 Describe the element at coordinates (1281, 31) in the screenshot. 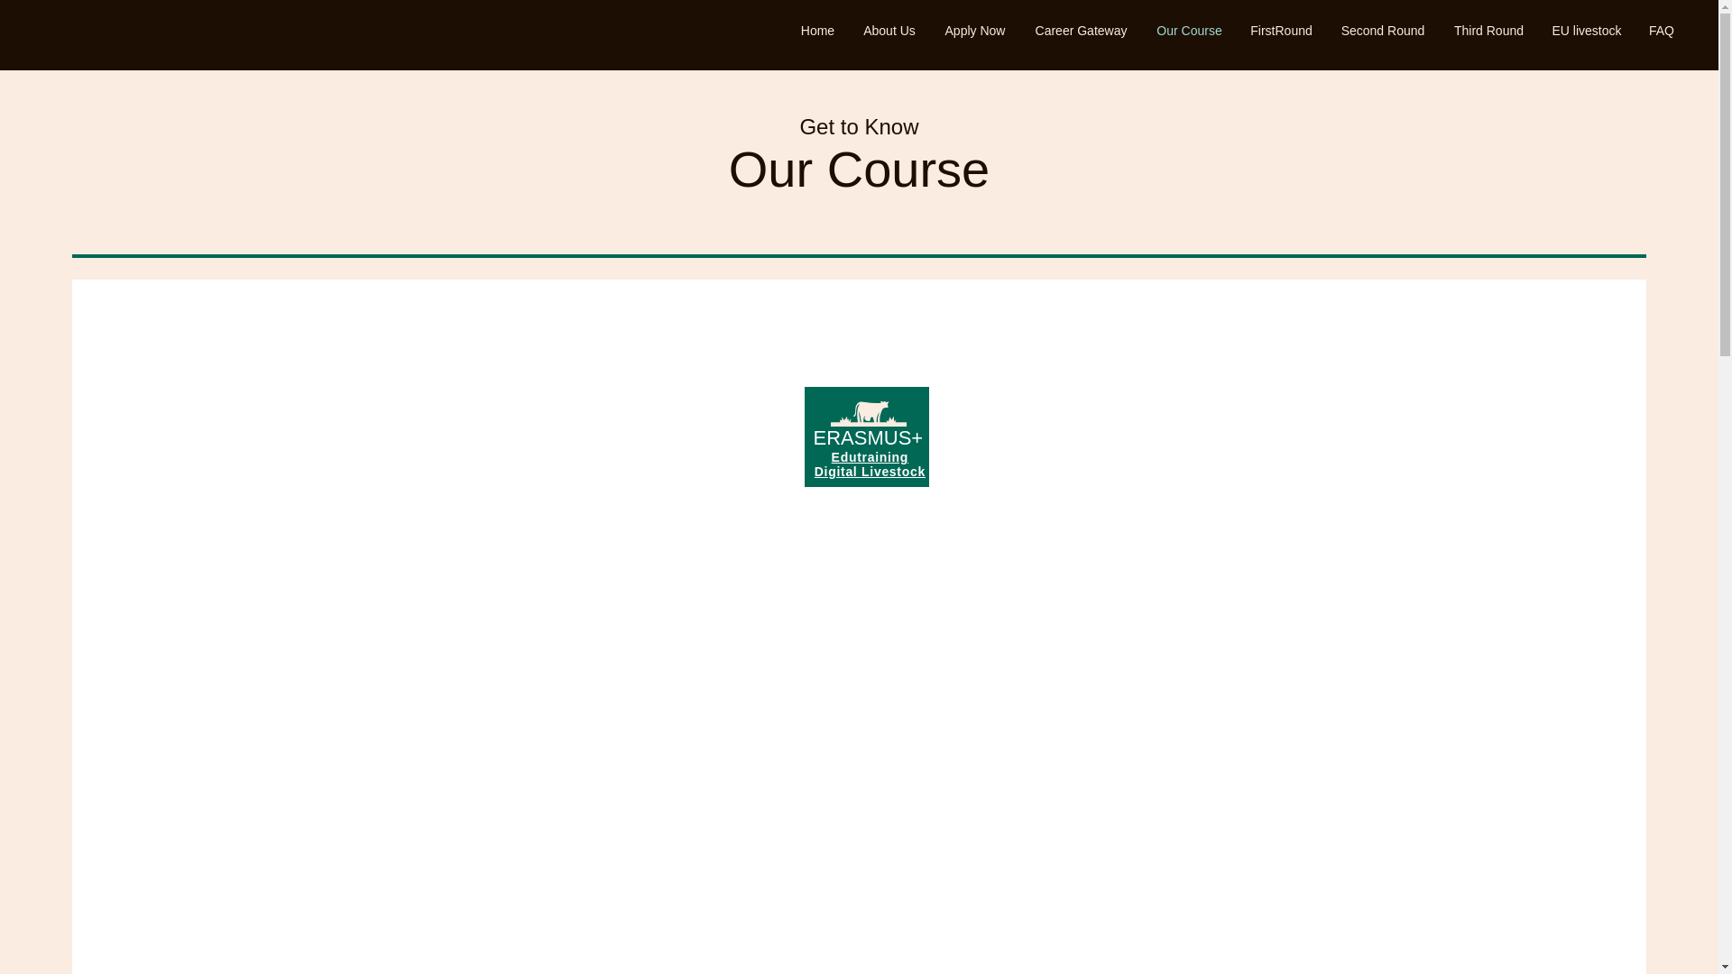

I see `FirstRound` at that location.